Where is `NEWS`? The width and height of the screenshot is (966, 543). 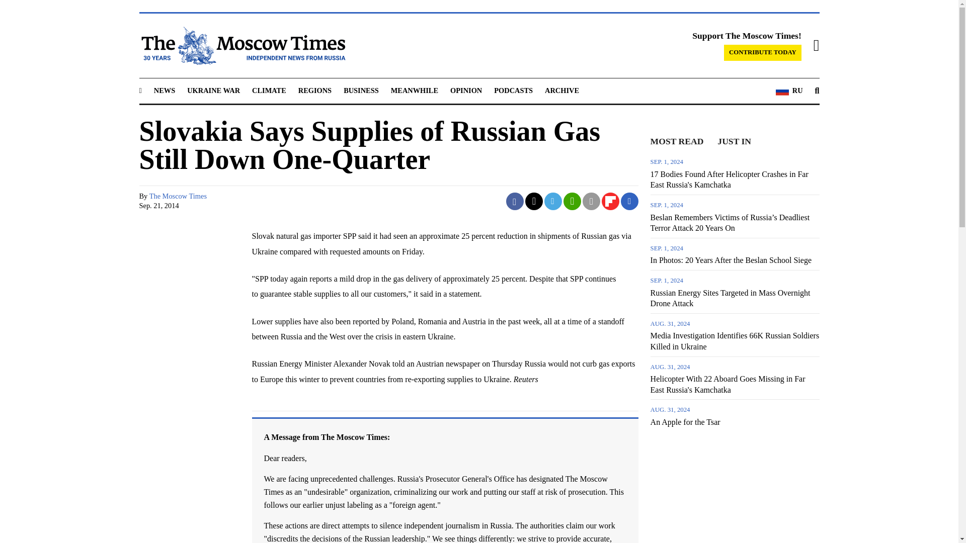 NEWS is located at coordinates (164, 90).